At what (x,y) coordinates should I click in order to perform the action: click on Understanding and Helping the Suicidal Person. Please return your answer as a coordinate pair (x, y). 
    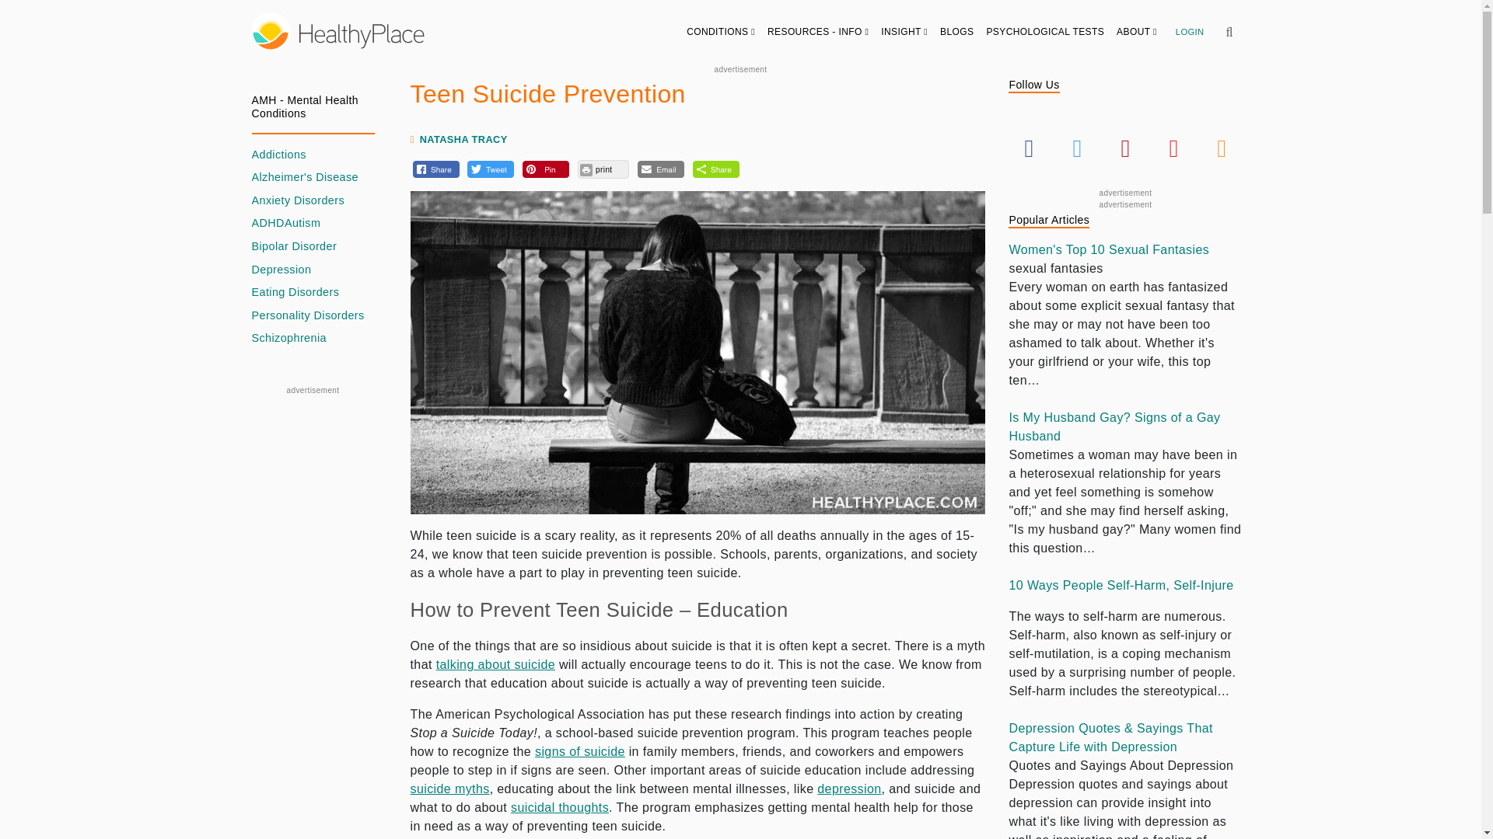
    Looking at the image, I should click on (580, 752).